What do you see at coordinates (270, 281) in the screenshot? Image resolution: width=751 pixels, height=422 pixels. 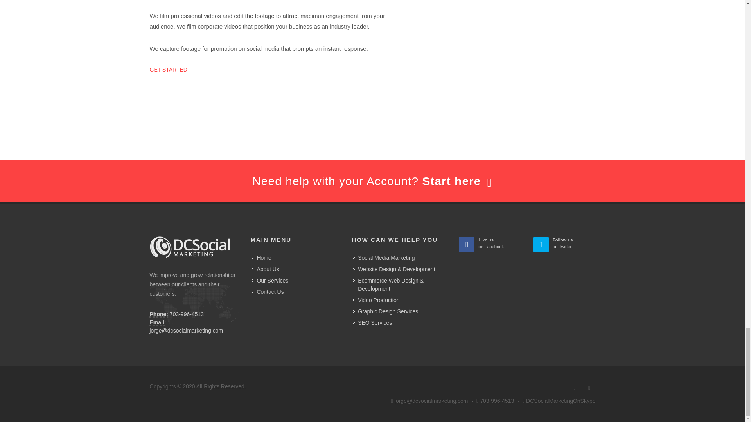 I see `Social Media Marketing` at bounding box center [270, 281].